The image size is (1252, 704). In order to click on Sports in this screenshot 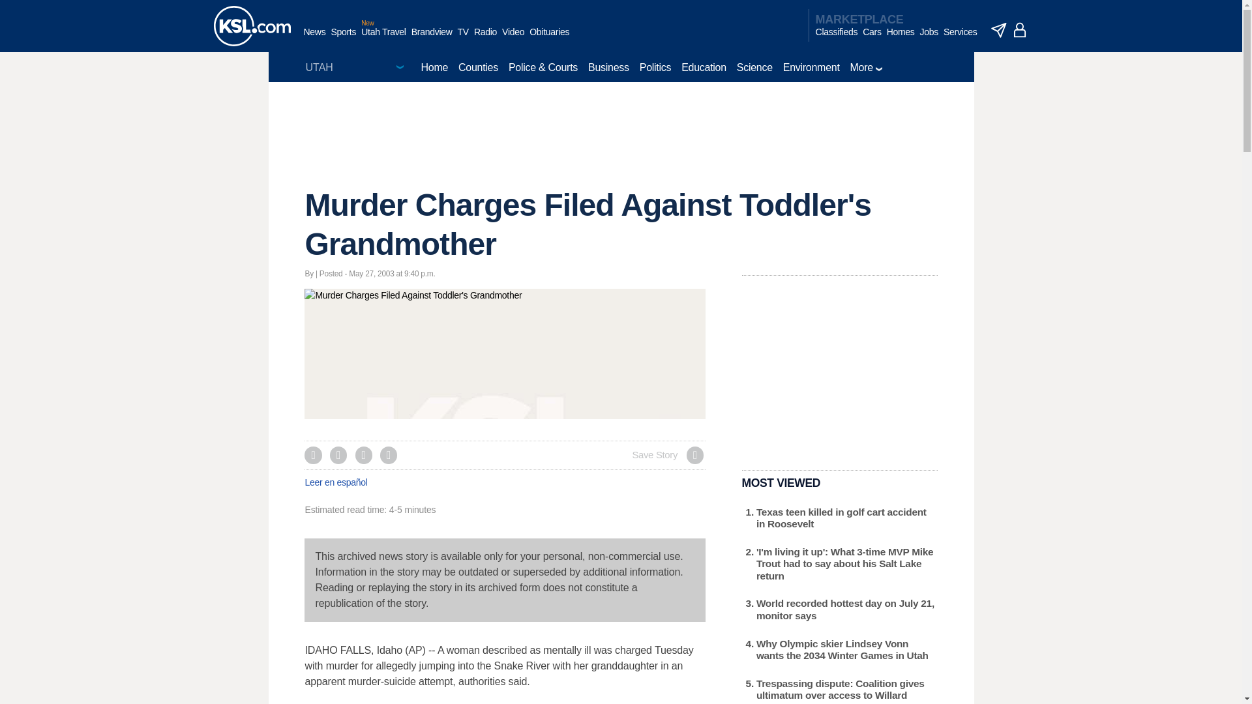, I will do `click(343, 38)`.